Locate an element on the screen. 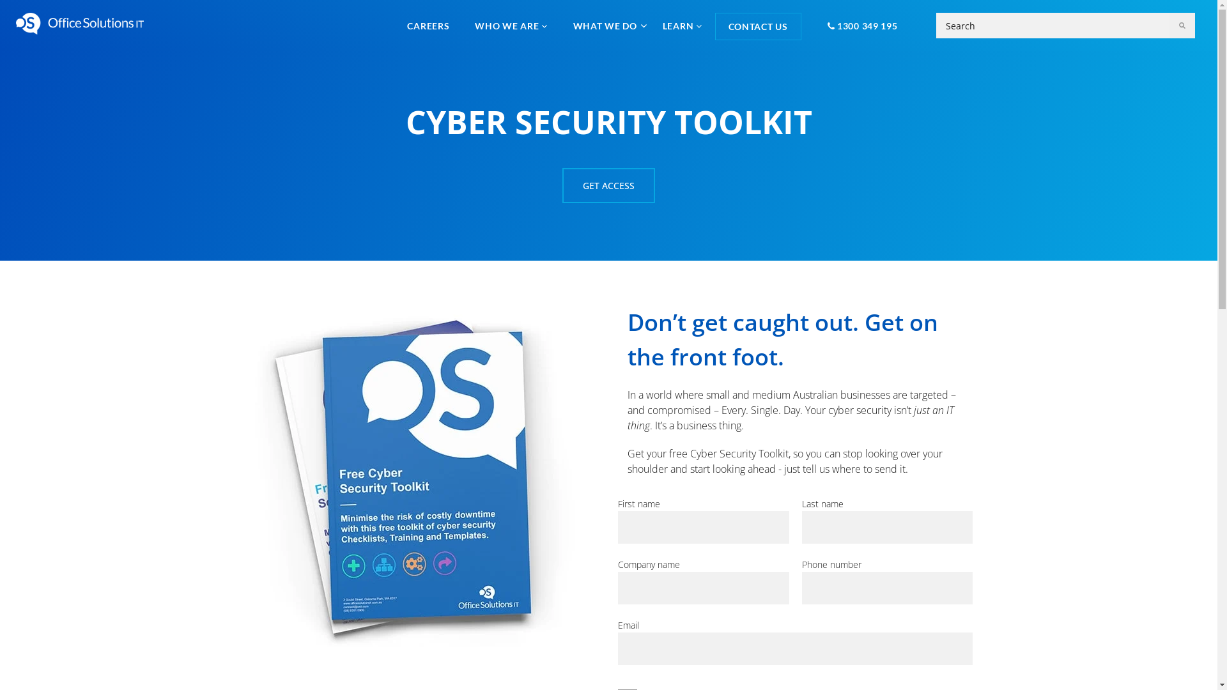  OSIT-Cyber-Security-Toolkit-Package-optimized-min is located at coordinates (420, 476).